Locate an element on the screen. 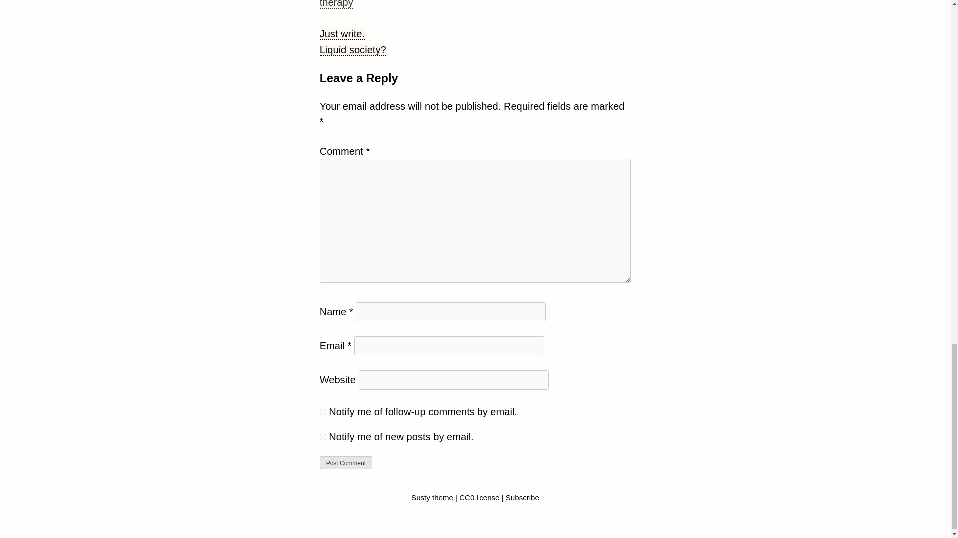 Image resolution: width=958 pixels, height=538 pixels. therapy is located at coordinates (336, 4).